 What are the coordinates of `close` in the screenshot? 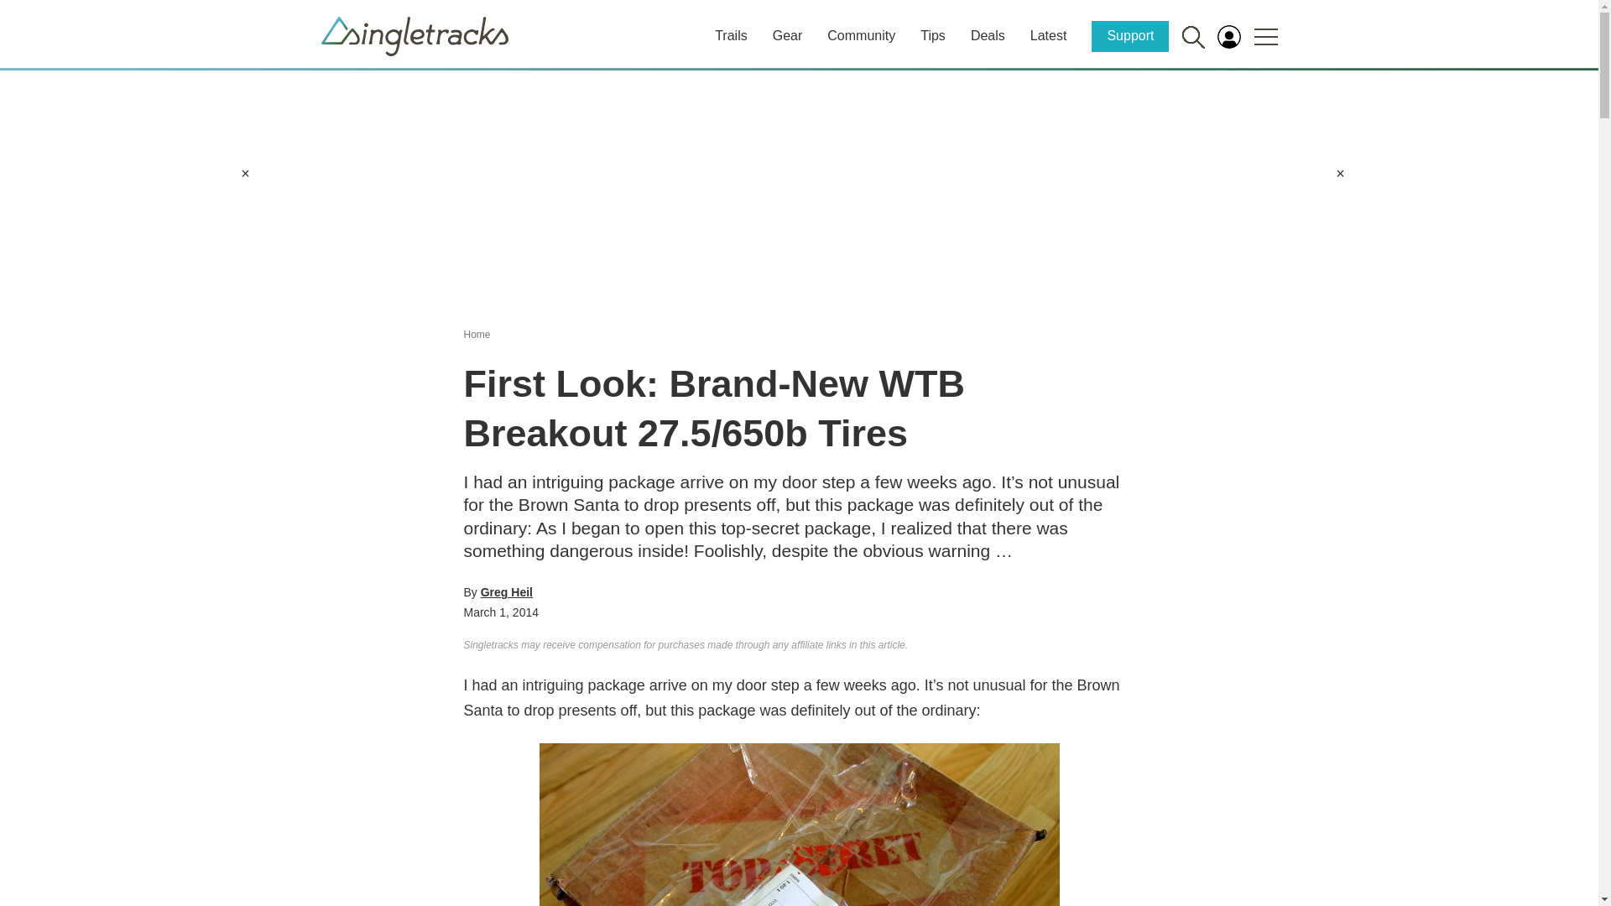 It's located at (1340, 173).